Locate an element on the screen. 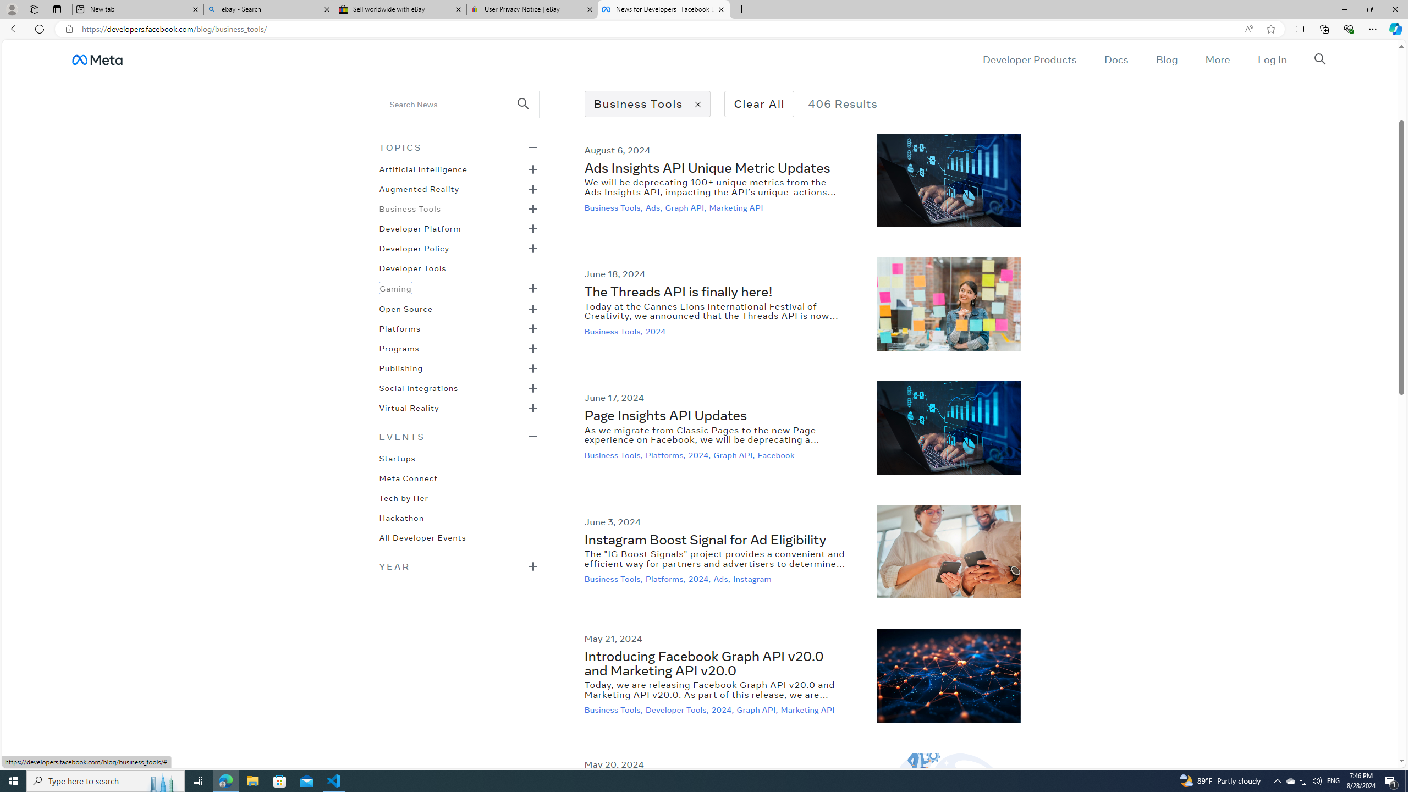 The width and height of the screenshot is (1408, 792). Graph API, is located at coordinates (758, 710).